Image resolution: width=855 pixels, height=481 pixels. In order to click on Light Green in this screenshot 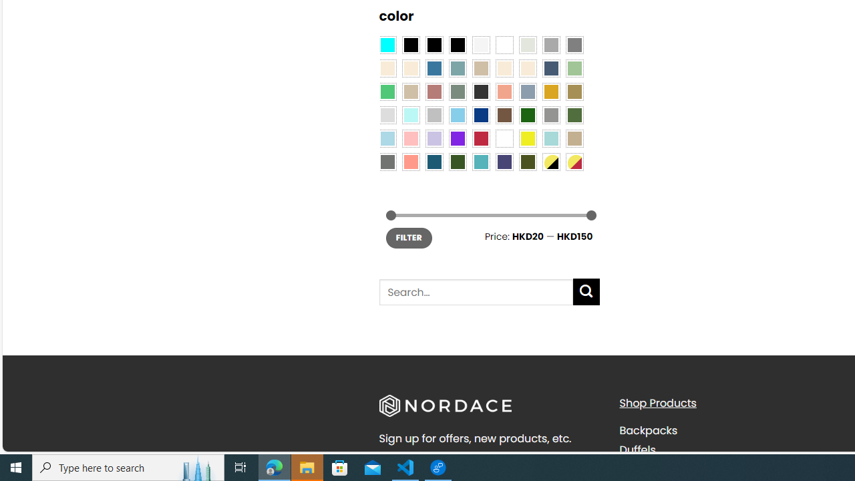, I will do `click(574, 68)`.